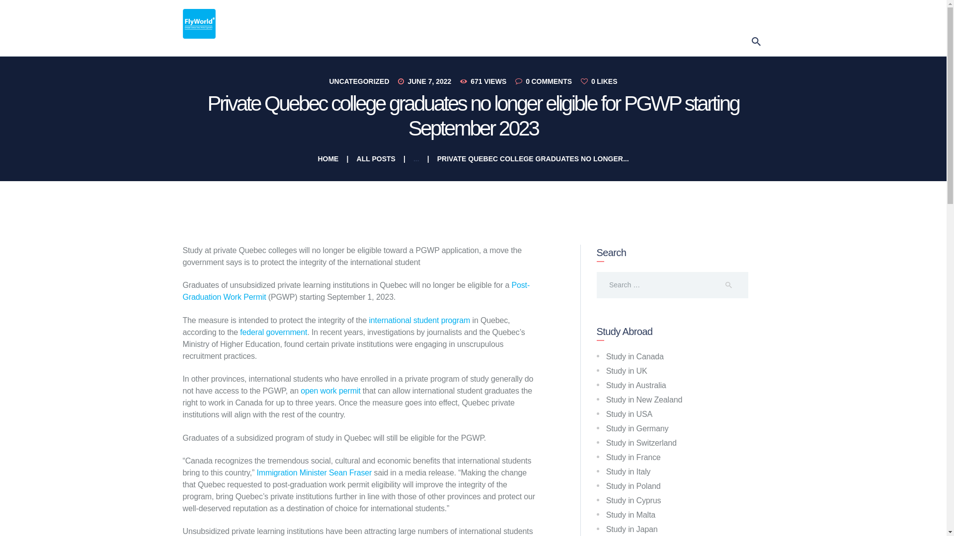  I want to click on JUNE 7, 2022, so click(429, 81).